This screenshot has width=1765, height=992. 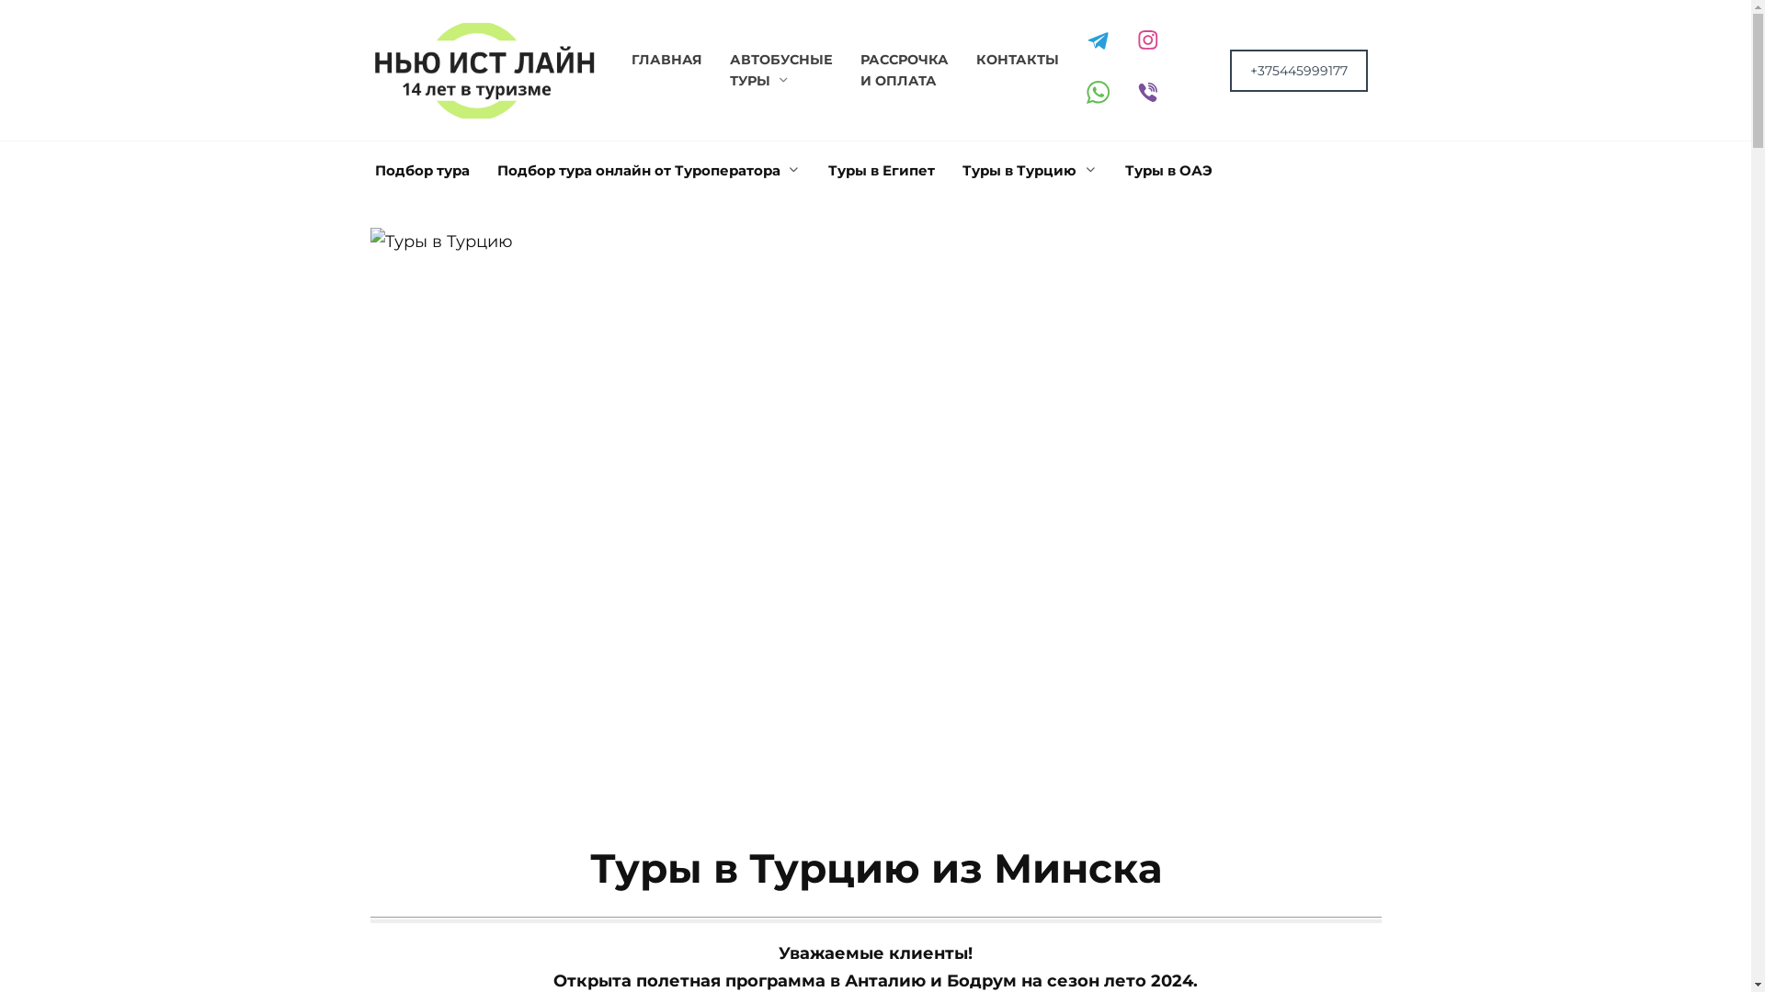 What do you see at coordinates (1299, 71) in the screenshot?
I see `+375445999177` at bounding box center [1299, 71].